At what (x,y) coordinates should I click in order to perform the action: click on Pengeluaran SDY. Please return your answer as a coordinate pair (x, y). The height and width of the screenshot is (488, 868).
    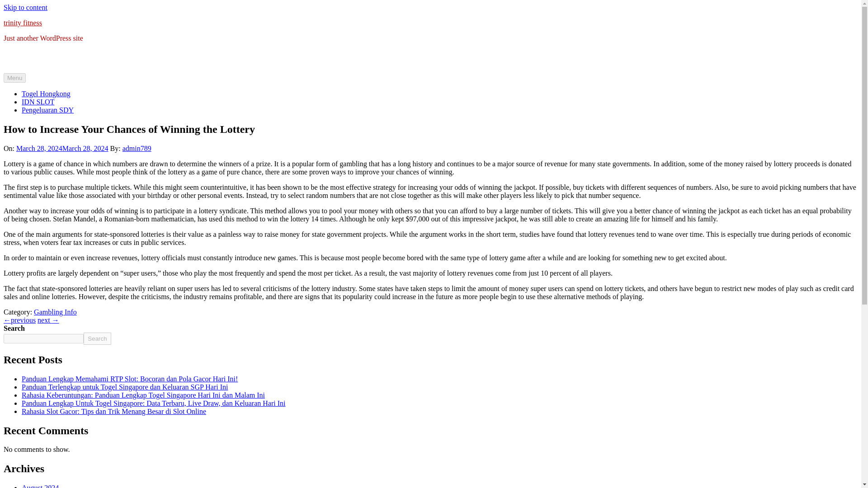
    Looking at the image, I should click on (48, 110).